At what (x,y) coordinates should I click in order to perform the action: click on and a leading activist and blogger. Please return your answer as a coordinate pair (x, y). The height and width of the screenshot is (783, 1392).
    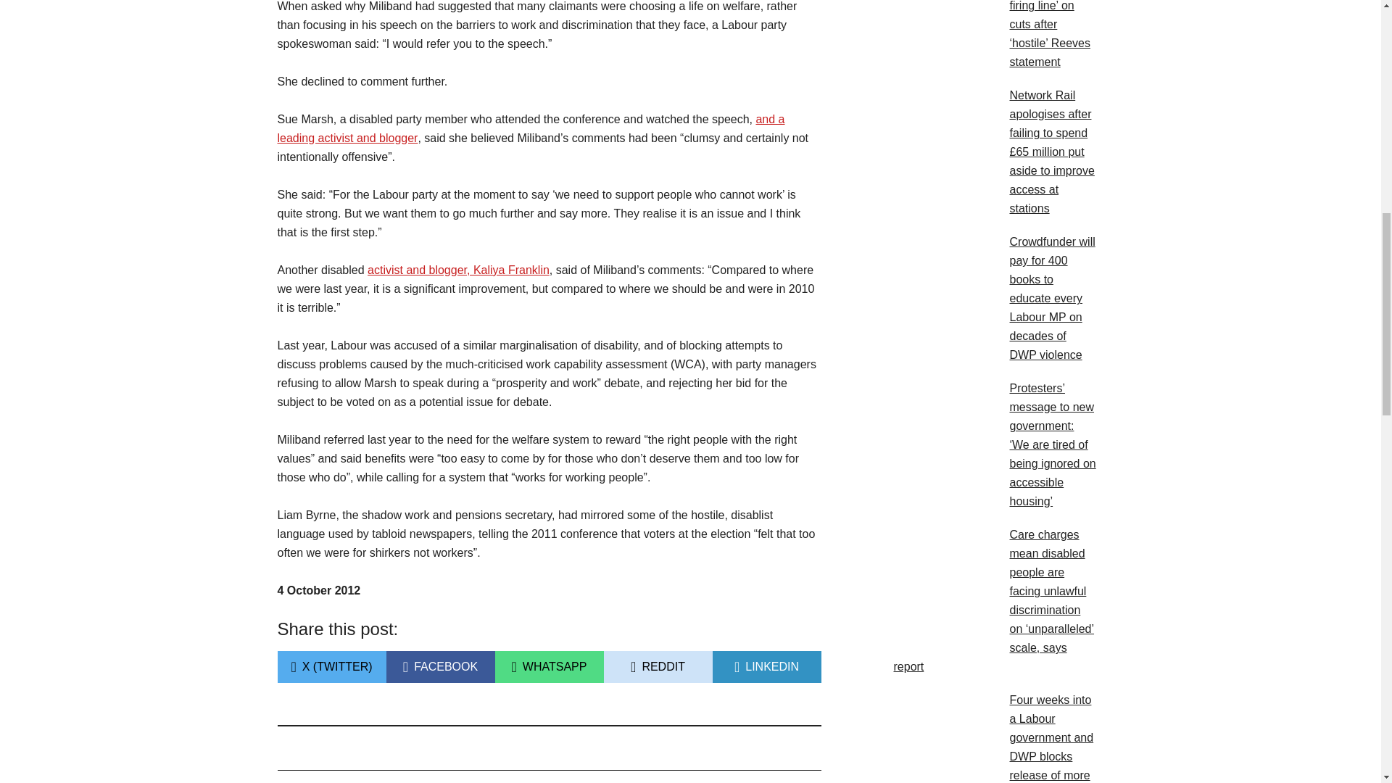
    Looking at the image, I should click on (458, 270).